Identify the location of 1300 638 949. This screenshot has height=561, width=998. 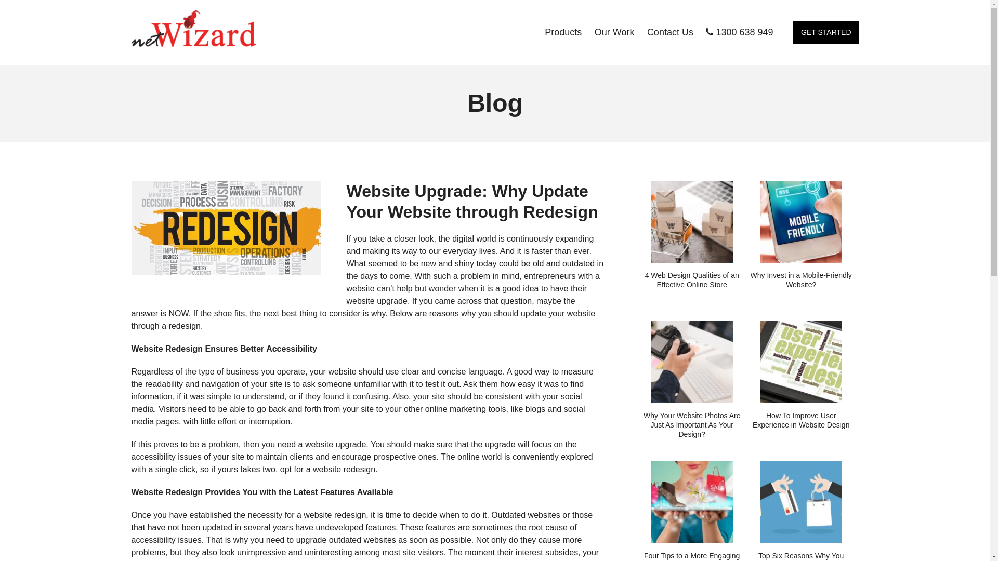
(739, 32).